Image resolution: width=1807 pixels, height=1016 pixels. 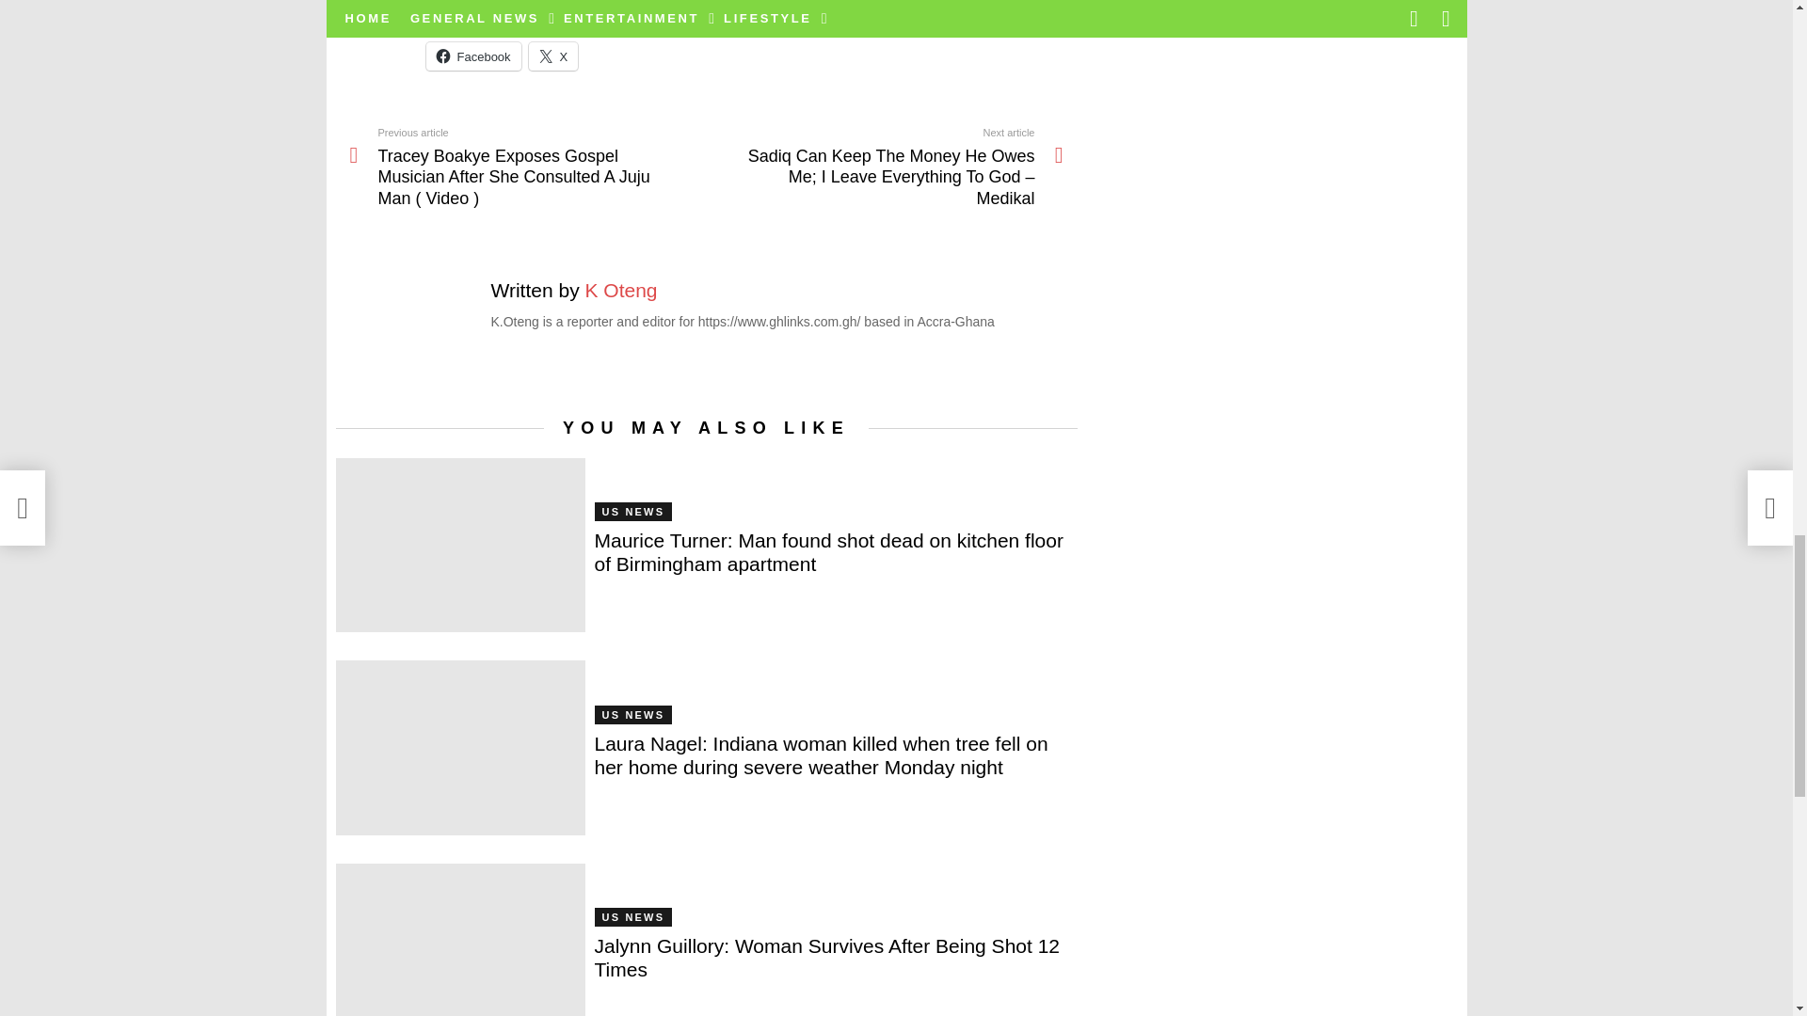 What do you see at coordinates (553, 56) in the screenshot?
I see `Click to share on X` at bounding box center [553, 56].